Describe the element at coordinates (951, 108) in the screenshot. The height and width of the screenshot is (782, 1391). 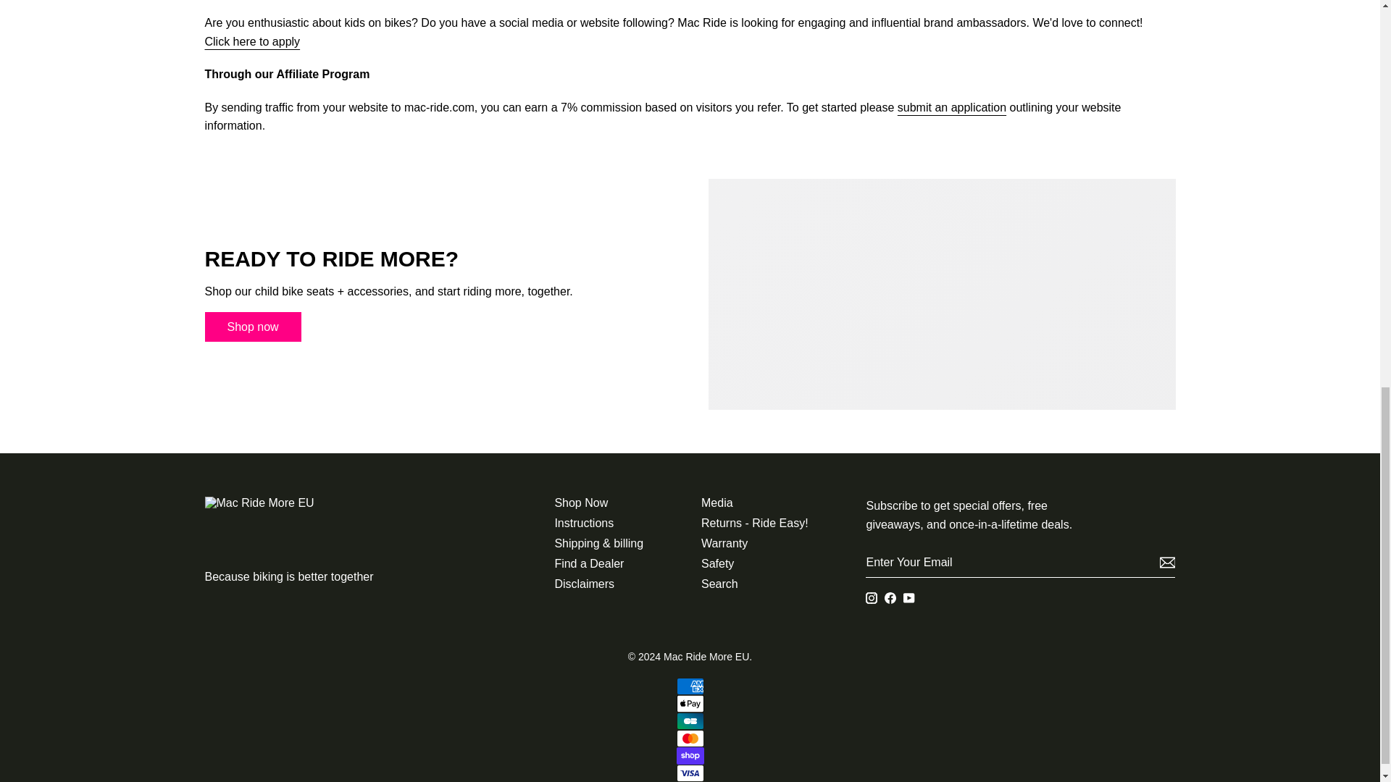
I see `Affiliate Application` at that location.